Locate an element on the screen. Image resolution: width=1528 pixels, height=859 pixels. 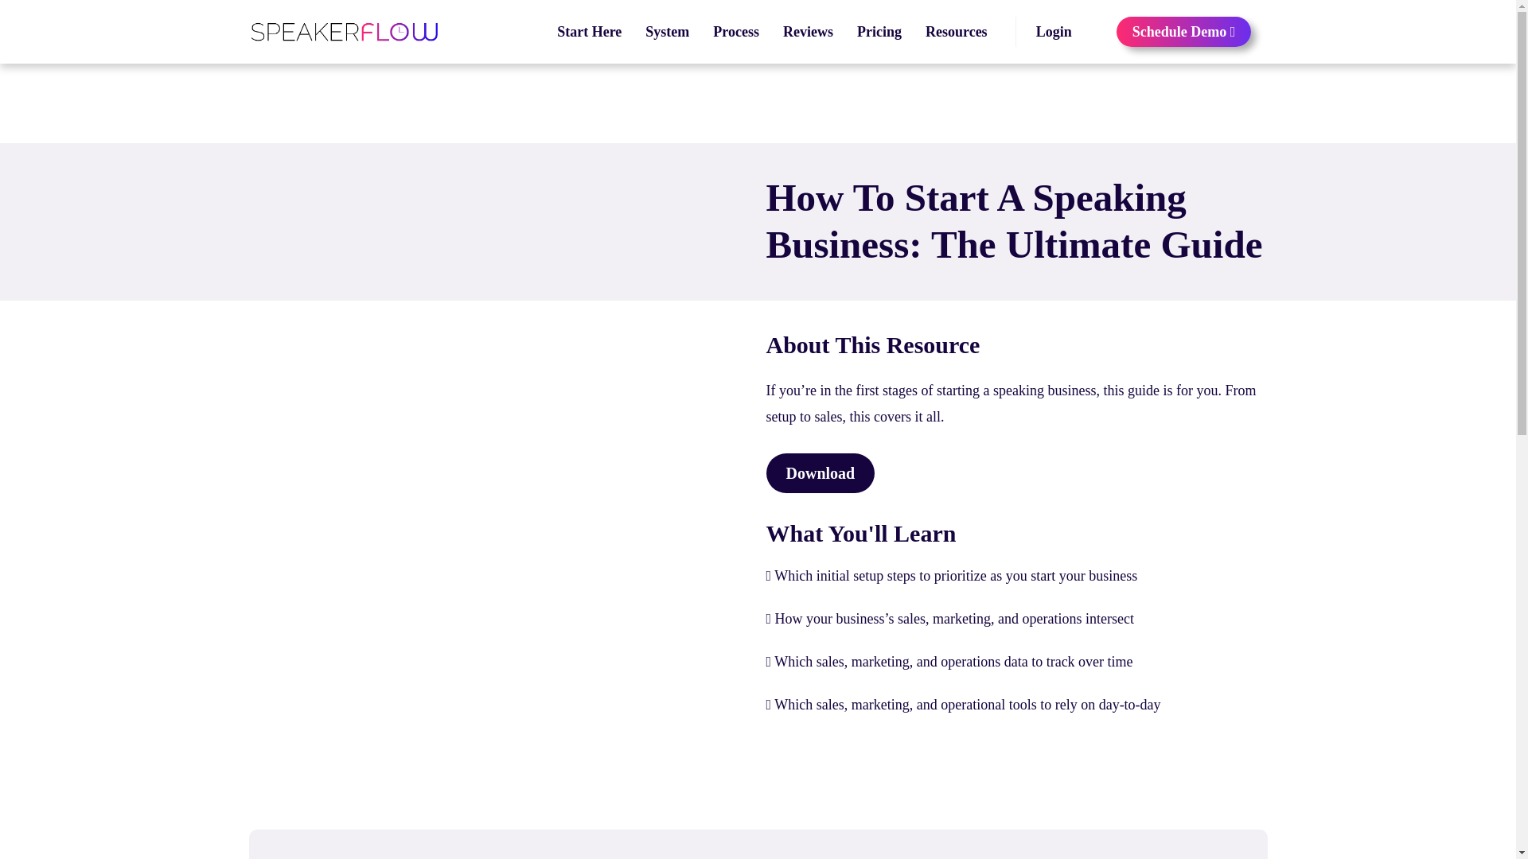
Reviews is located at coordinates (808, 32).